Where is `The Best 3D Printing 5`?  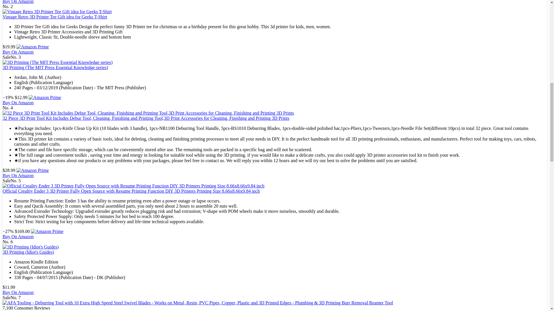 The Best 3D Printing 5 is located at coordinates (57, 62).